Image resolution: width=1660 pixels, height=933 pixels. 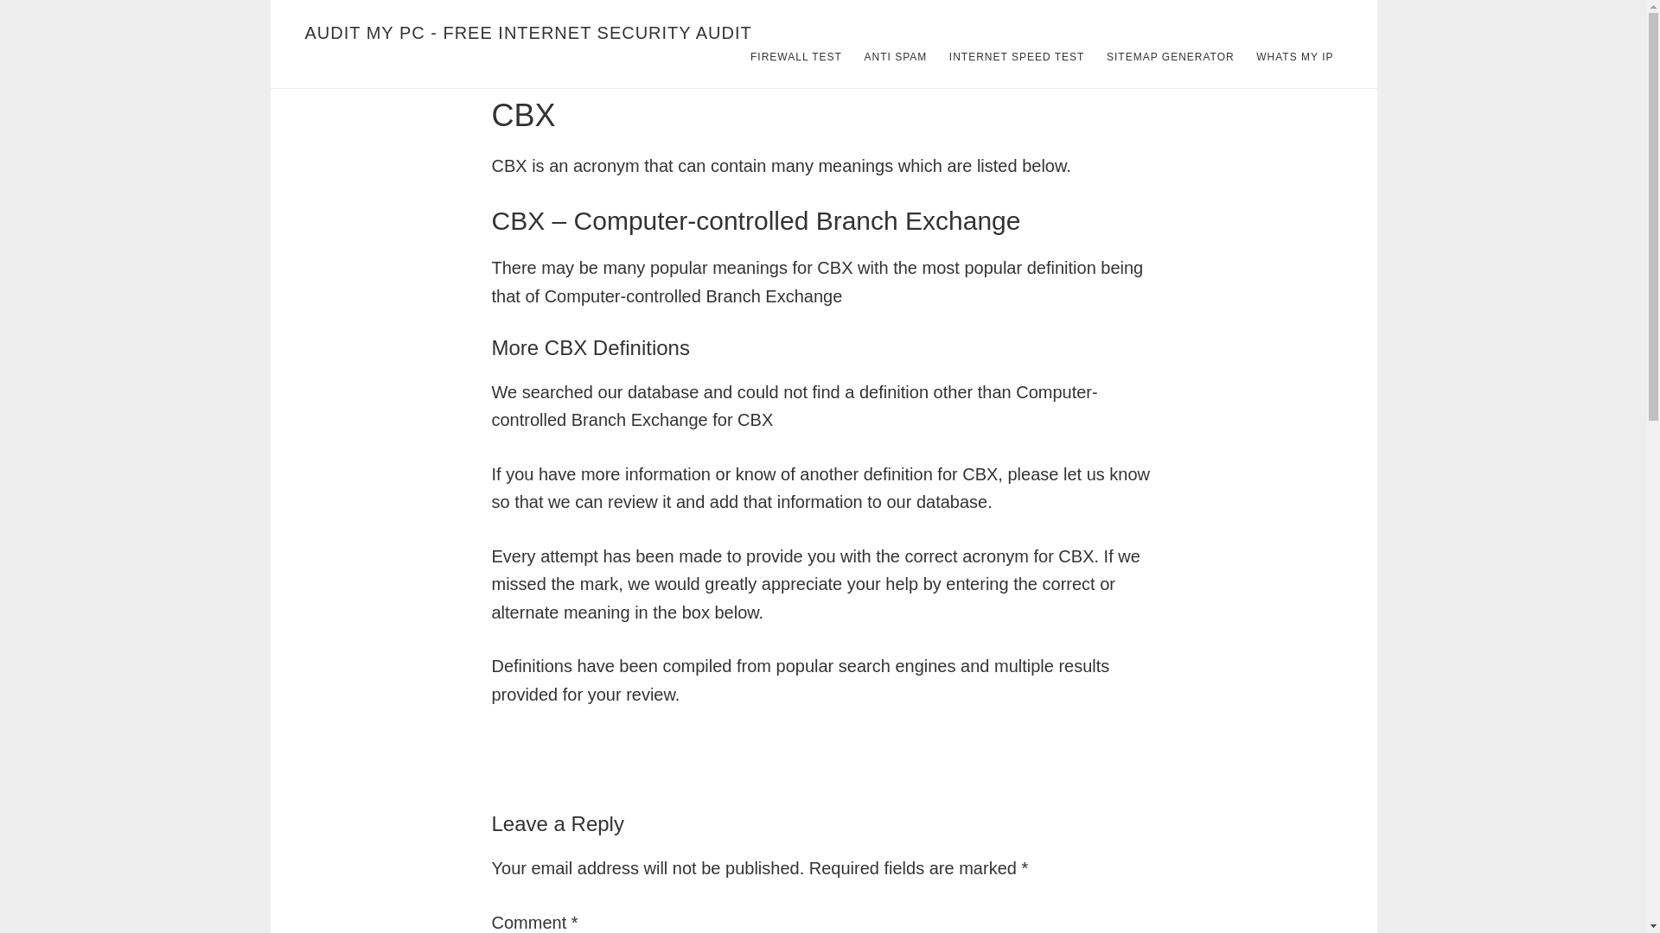 What do you see at coordinates (527, 33) in the screenshot?
I see `AUDIT MY PC - FREE INTERNET SECURITY AUDIT` at bounding box center [527, 33].